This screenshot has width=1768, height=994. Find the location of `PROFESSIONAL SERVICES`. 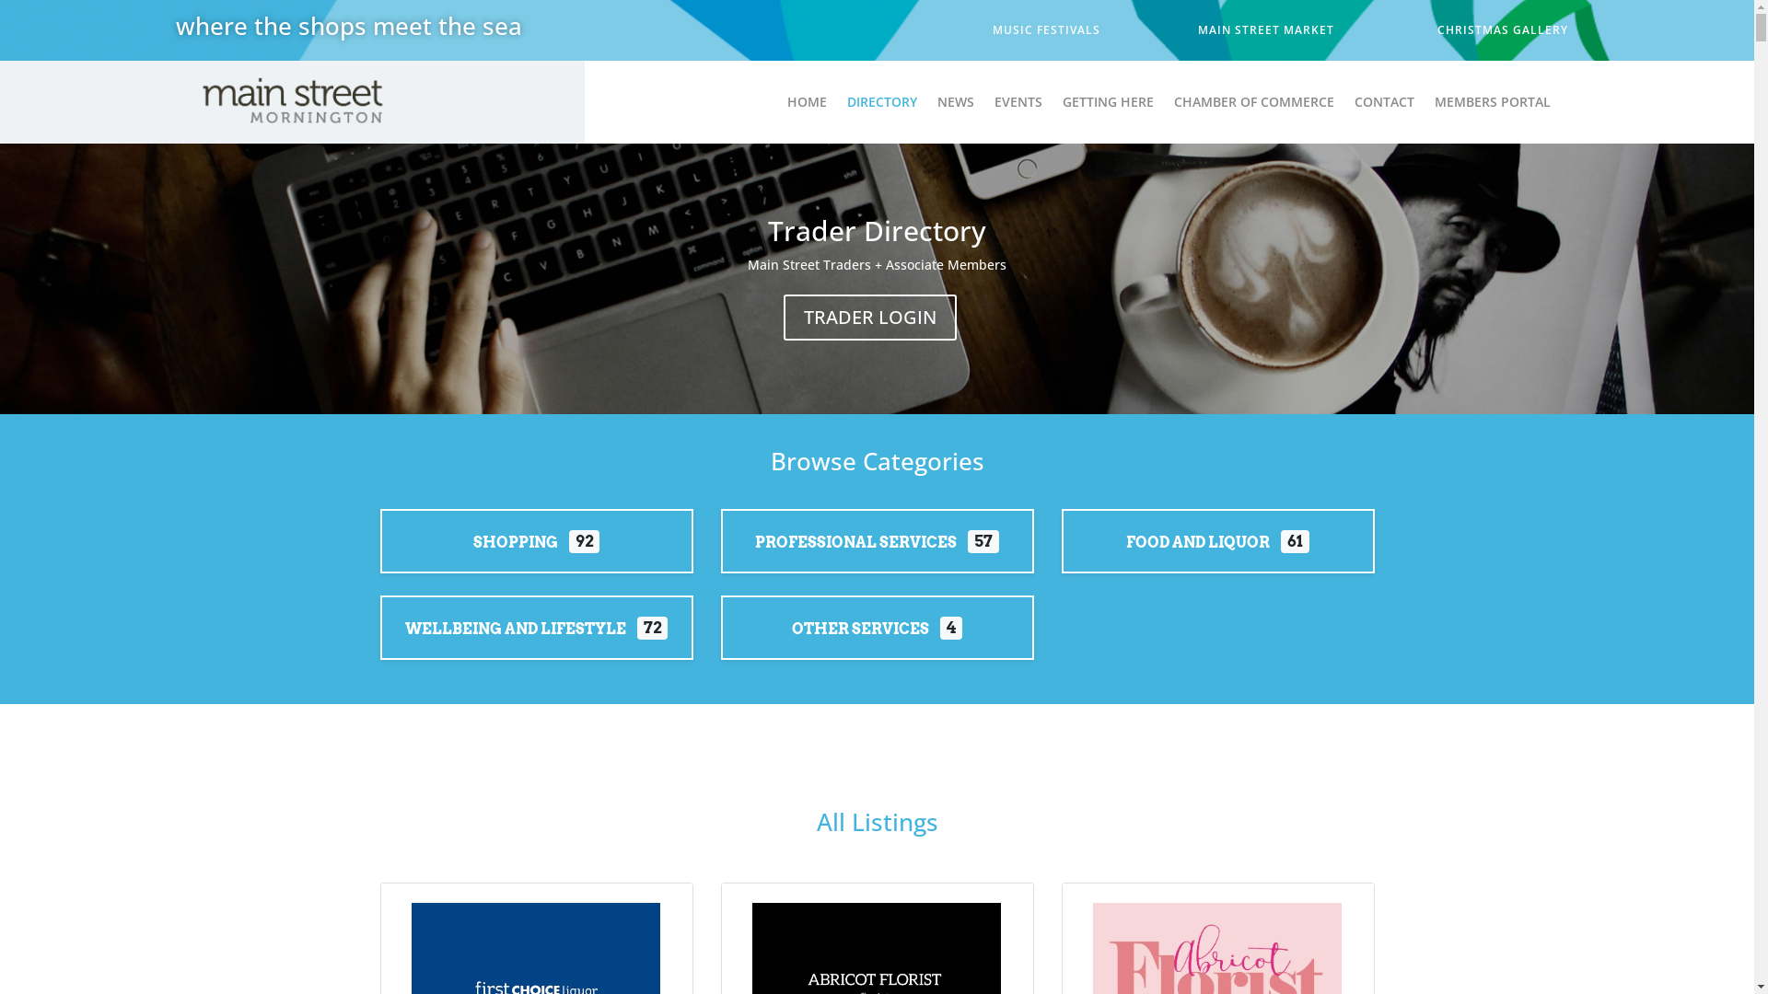

PROFESSIONAL SERVICES is located at coordinates (856, 543).